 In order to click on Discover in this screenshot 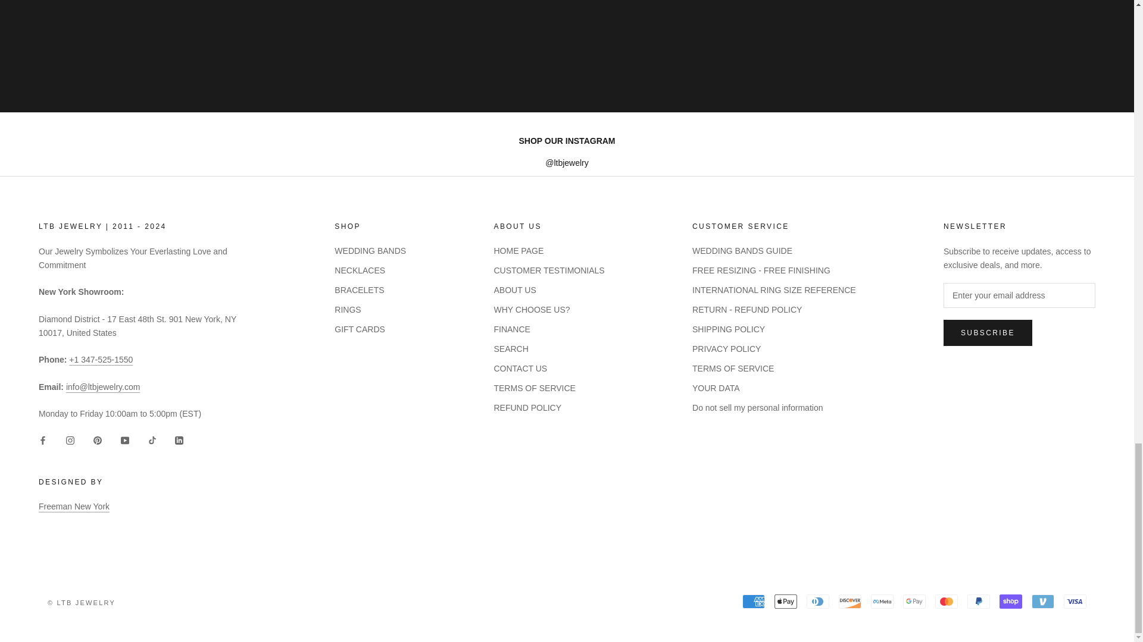, I will do `click(850, 602)`.